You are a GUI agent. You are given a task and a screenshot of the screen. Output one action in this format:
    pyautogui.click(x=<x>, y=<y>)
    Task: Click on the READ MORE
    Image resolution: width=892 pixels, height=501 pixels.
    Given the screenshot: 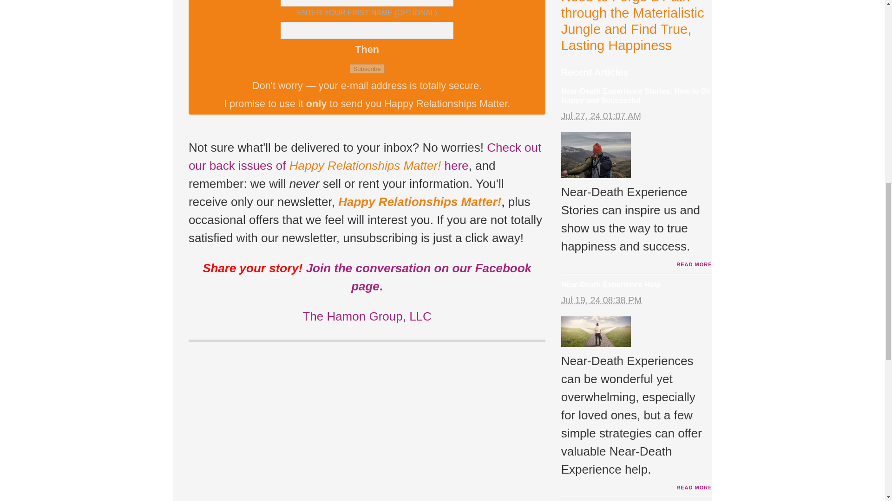 What is the action you would take?
    pyautogui.click(x=694, y=264)
    